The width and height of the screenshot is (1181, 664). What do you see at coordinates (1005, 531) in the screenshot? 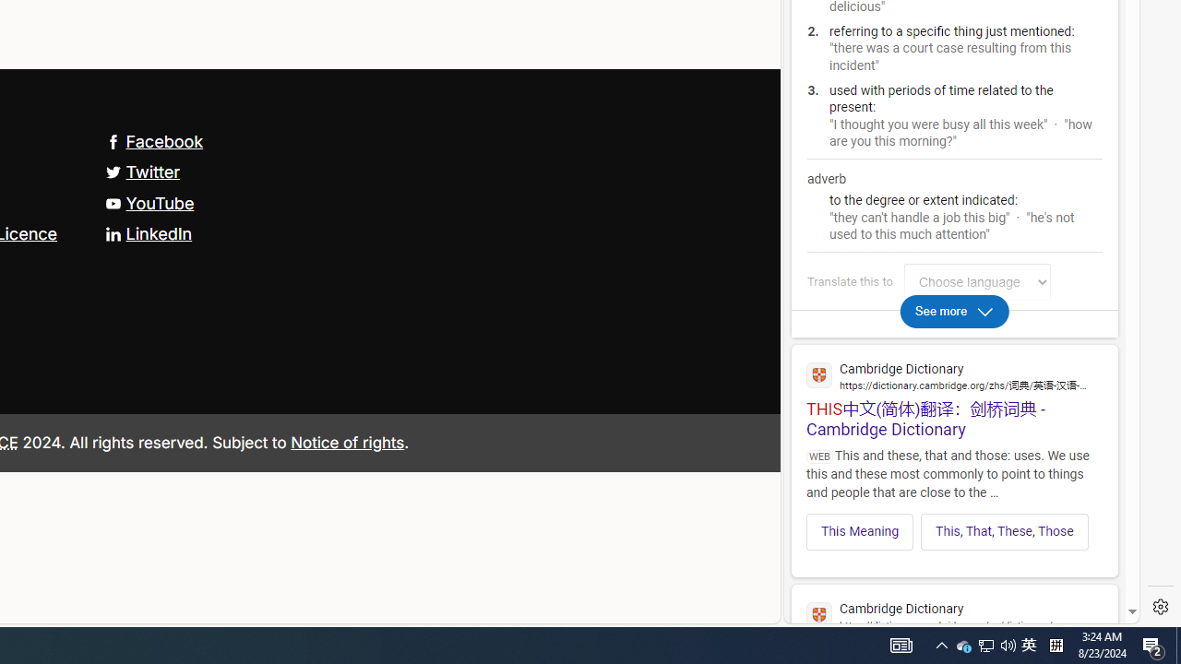
I see `This, That, These, Those` at bounding box center [1005, 531].